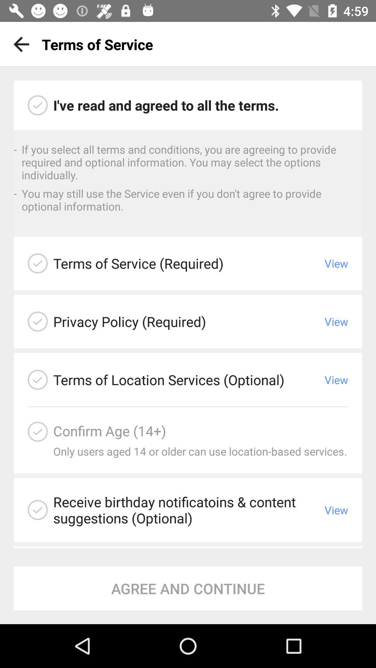 This screenshot has height=668, width=376. What do you see at coordinates (38, 510) in the screenshot?
I see `turn on birthday notifications and suggestios` at bounding box center [38, 510].